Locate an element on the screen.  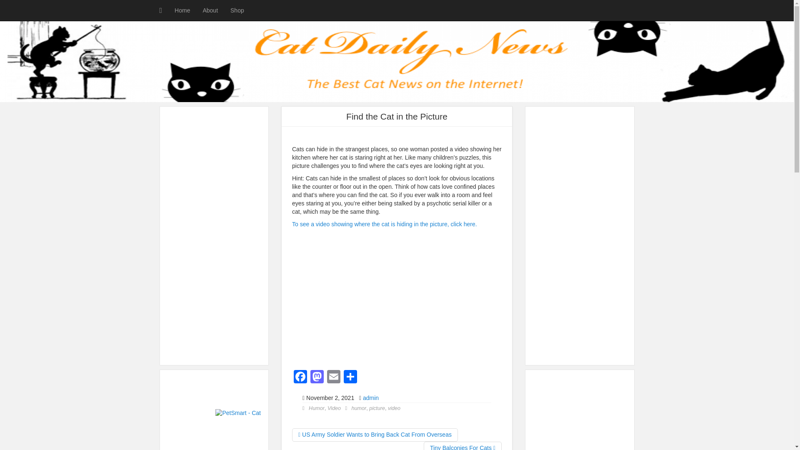
Humor is located at coordinates (317, 408).